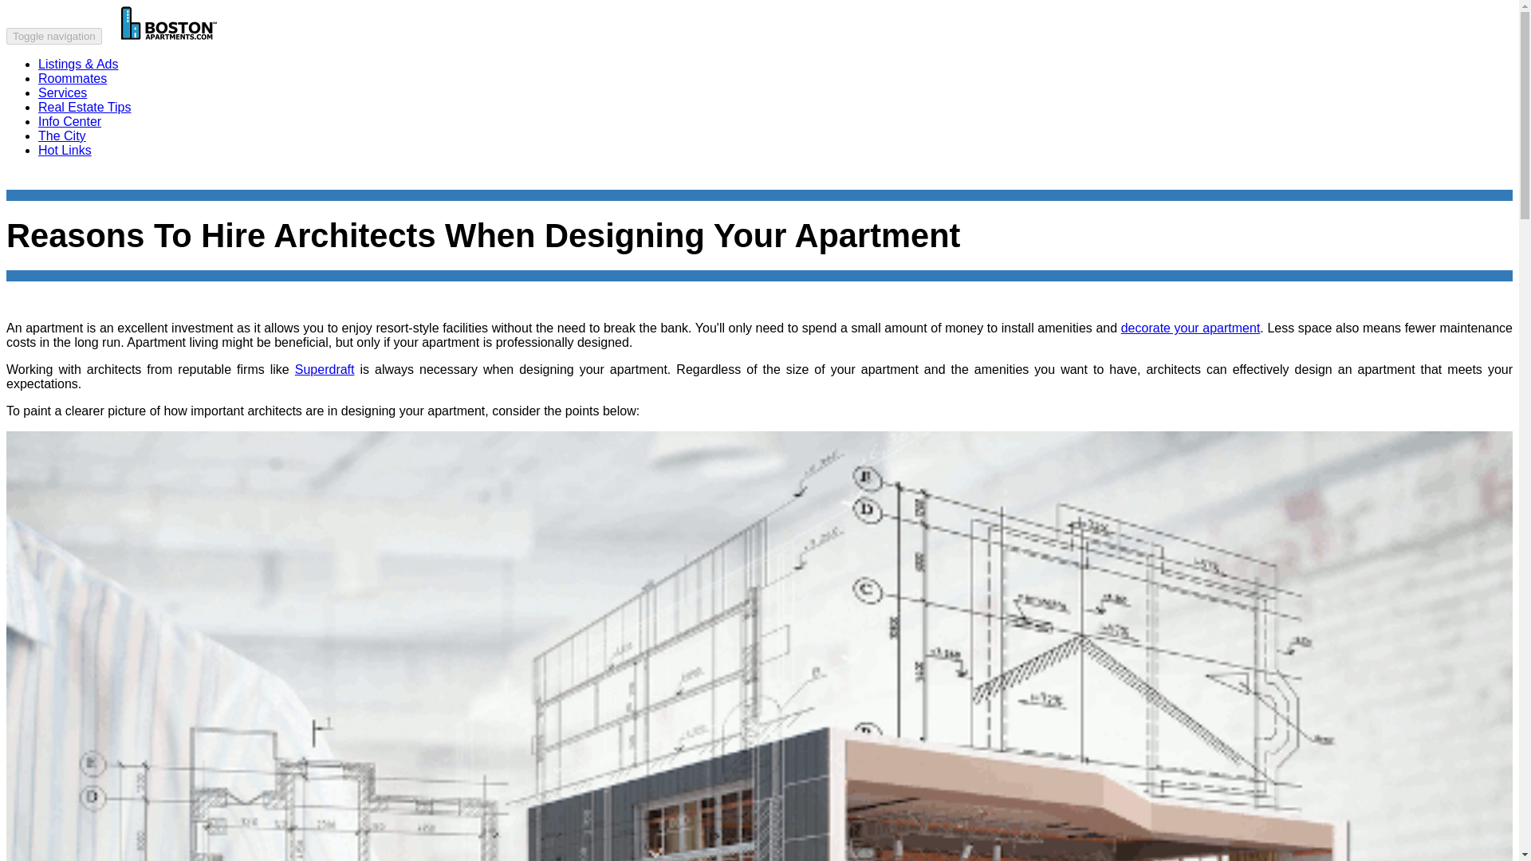 The width and height of the screenshot is (1531, 861). Describe the element at coordinates (54, 36) in the screenshot. I see `Toggle navigation` at that location.